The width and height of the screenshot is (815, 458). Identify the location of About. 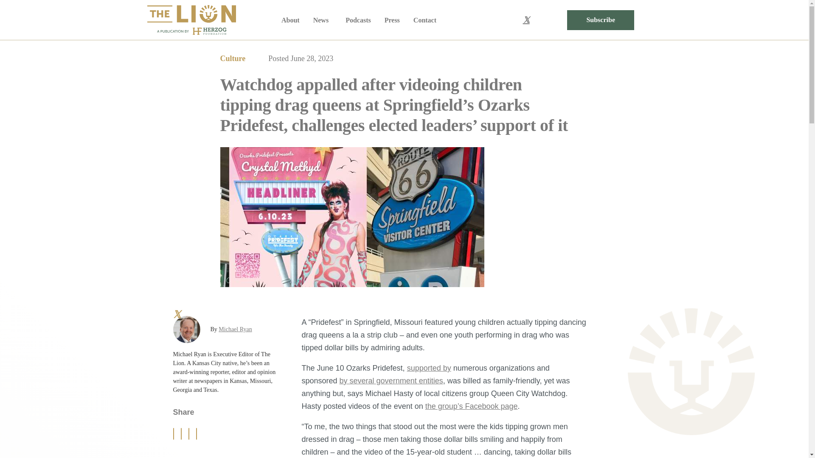
(290, 20).